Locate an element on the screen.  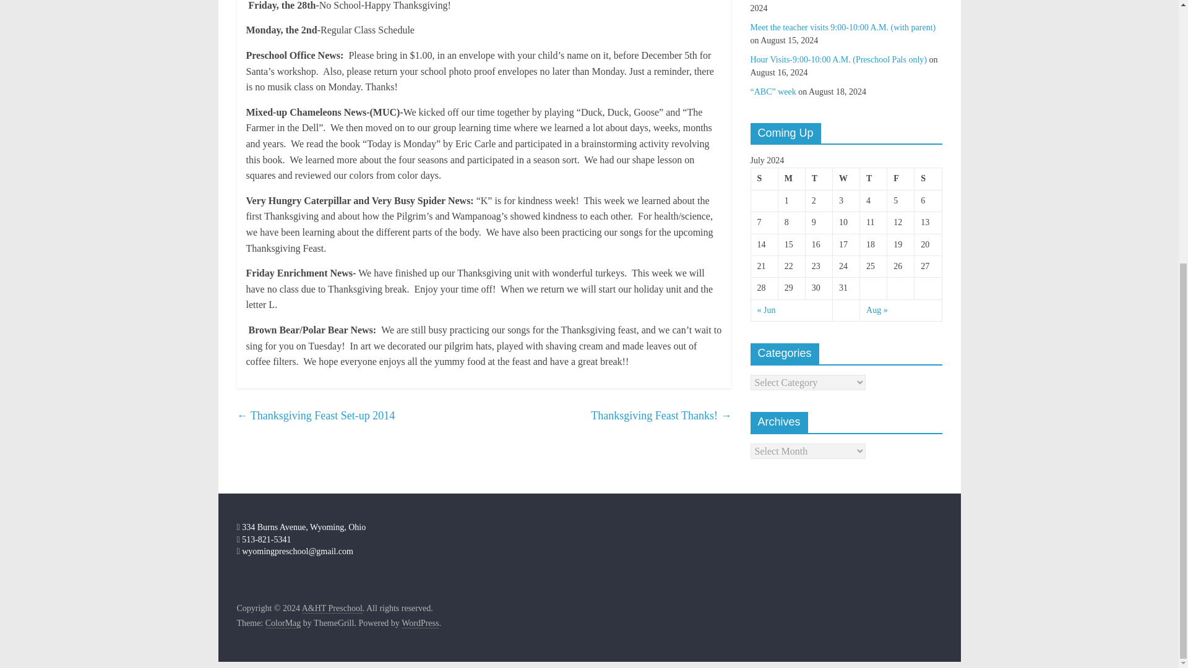
513-821-5341 is located at coordinates (264, 539).